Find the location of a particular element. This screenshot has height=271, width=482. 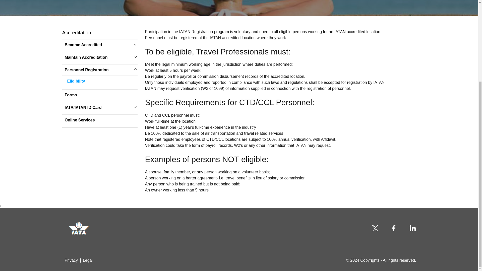

Become Accredited is located at coordinates (83, 45).